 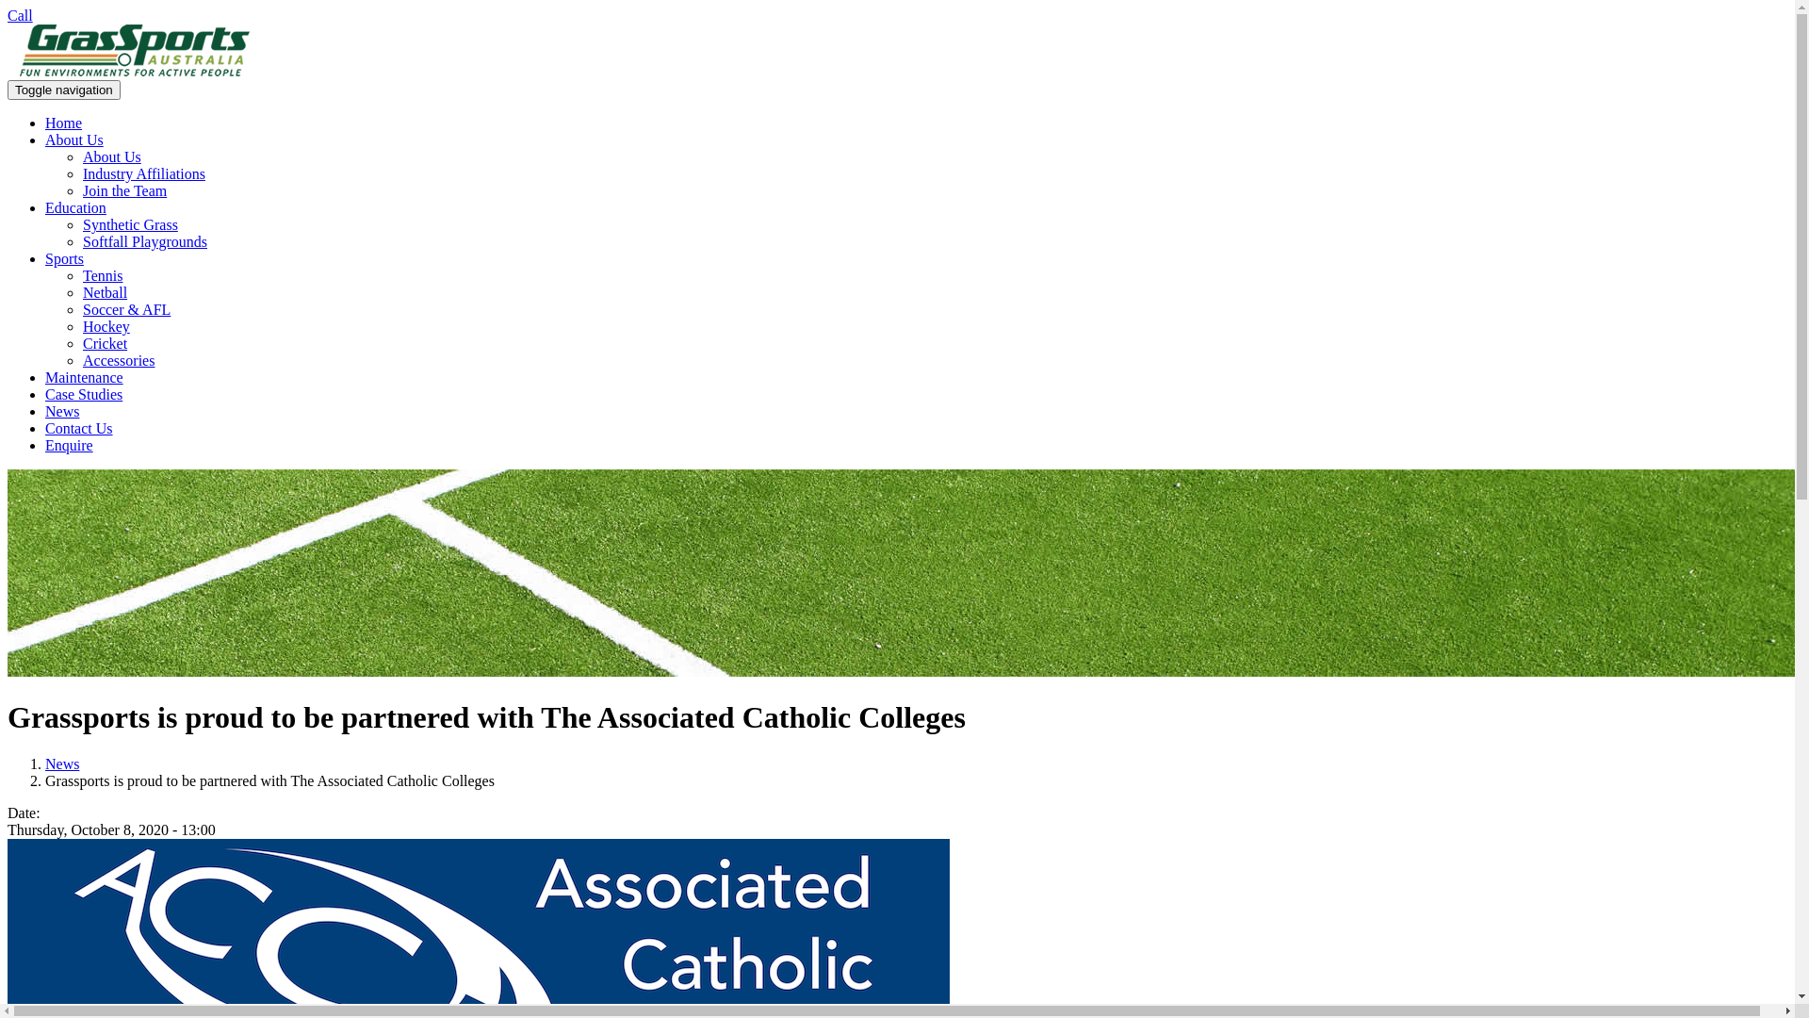 What do you see at coordinates (62, 411) in the screenshot?
I see `News` at bounding box center [62, 411].